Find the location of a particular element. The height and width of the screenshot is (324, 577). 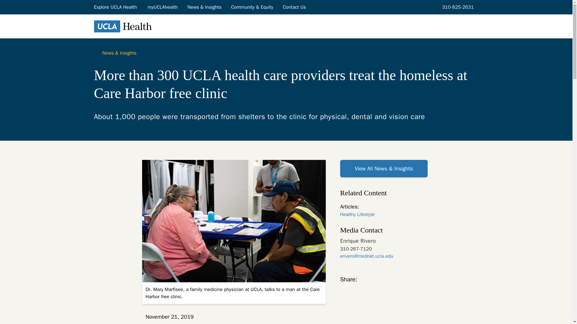

myUCLAhealth is located at coordinates (162, 7).